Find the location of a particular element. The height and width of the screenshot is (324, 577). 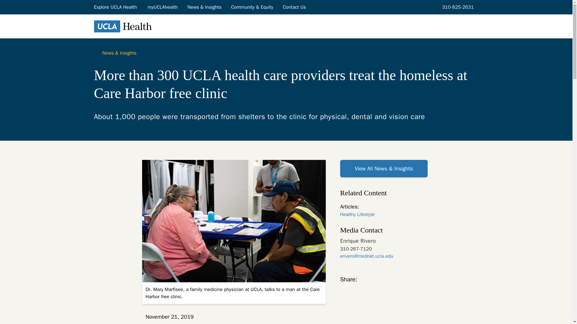

myUCLAhealth is located at coordinates (162, 7).